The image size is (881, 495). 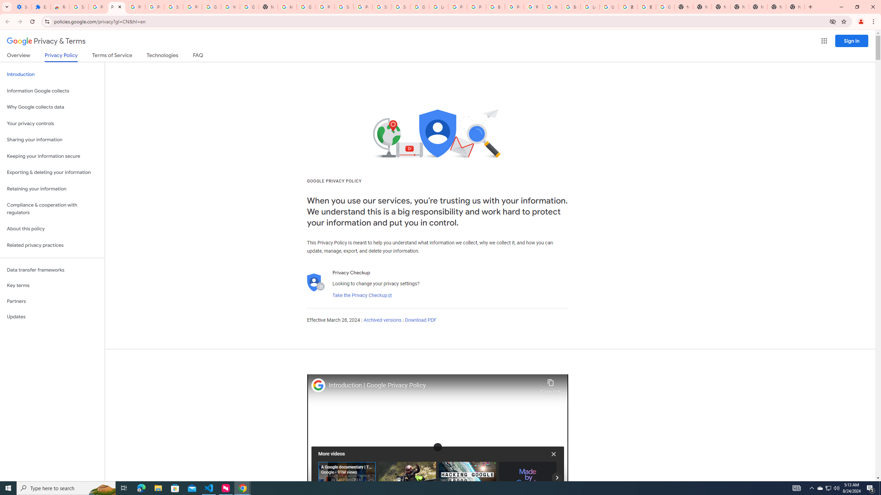 What do you see at coordinates (52, 270) in the screenshot?
I see `Data transfer frameworks` at bounding box center [52, 270].